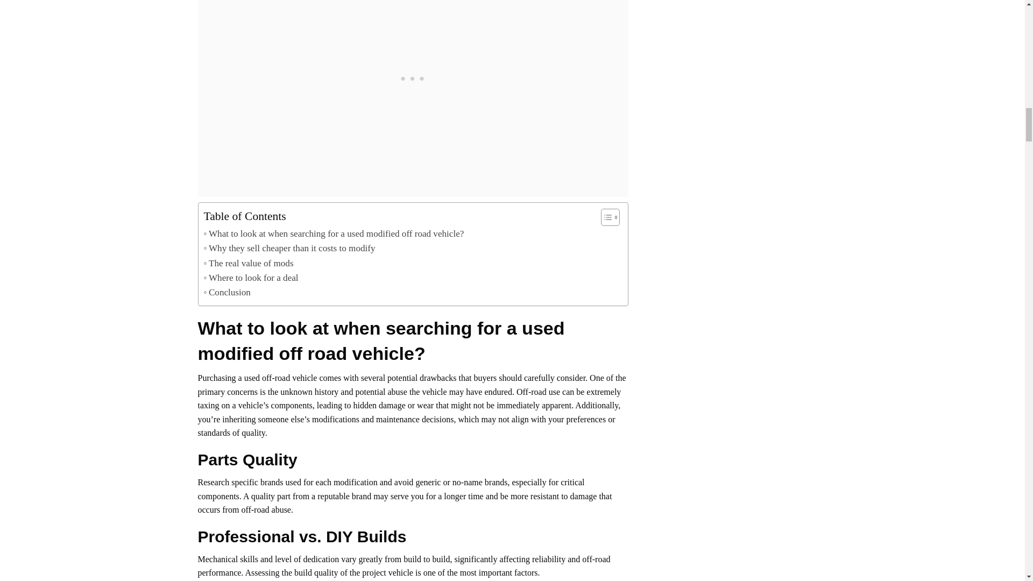 The width and height of the screenshot is (1033, 581). Describe the element at coordinates (249, 264) in the screenshot. I see `The real value of mods` at that location.